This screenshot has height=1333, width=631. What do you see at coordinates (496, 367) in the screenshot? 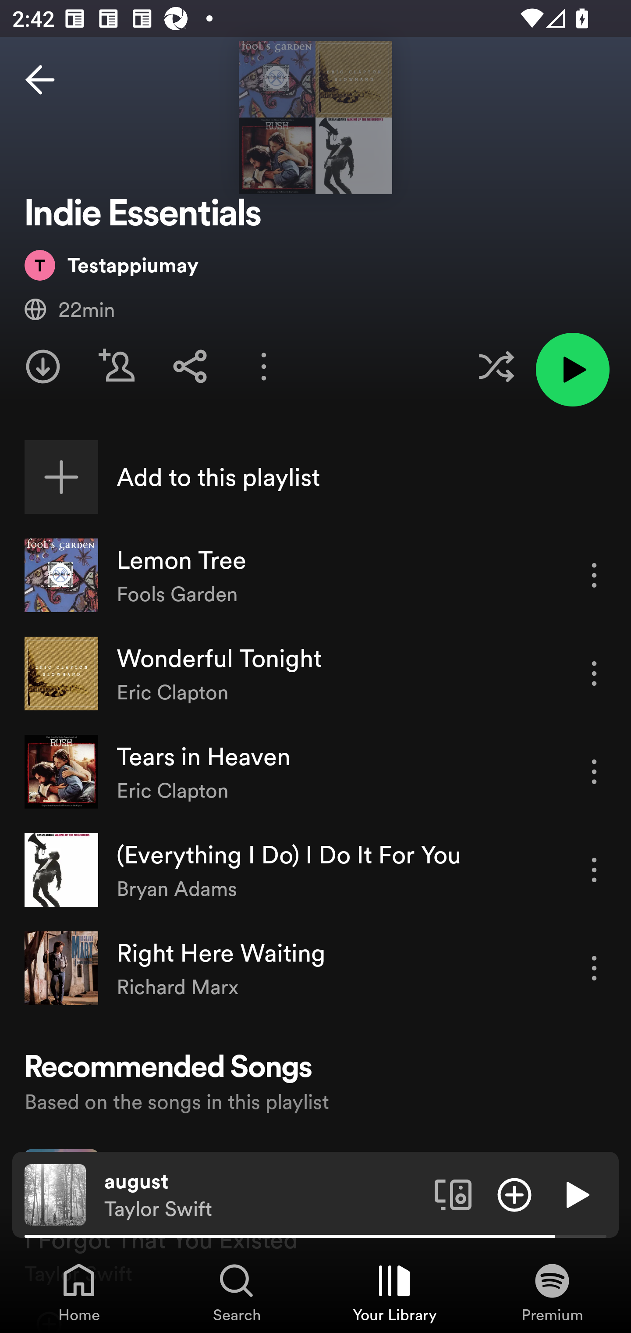
I see `Enable shuffle for this playlist` at bounding box center [496, 367].